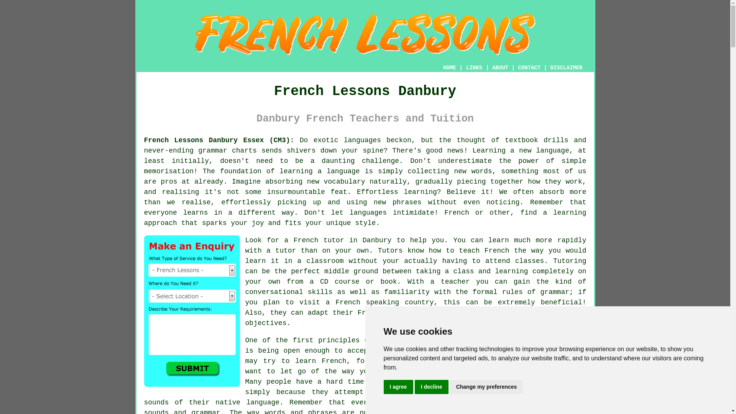 Image resolution: width=736 pixels, height=414 pixels. What do you see at coordinates (365, 34) in the screenshot?
I see `French Lessons Danbury` at bounding box center [365, 34].